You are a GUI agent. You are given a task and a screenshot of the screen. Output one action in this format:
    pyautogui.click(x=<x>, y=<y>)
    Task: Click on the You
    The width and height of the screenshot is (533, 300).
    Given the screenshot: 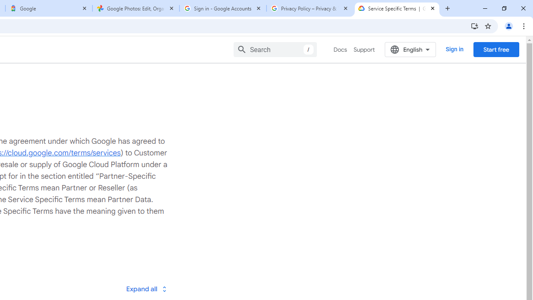 What is the action you would take?
    pyautogui.click(x=509, y=26)
    